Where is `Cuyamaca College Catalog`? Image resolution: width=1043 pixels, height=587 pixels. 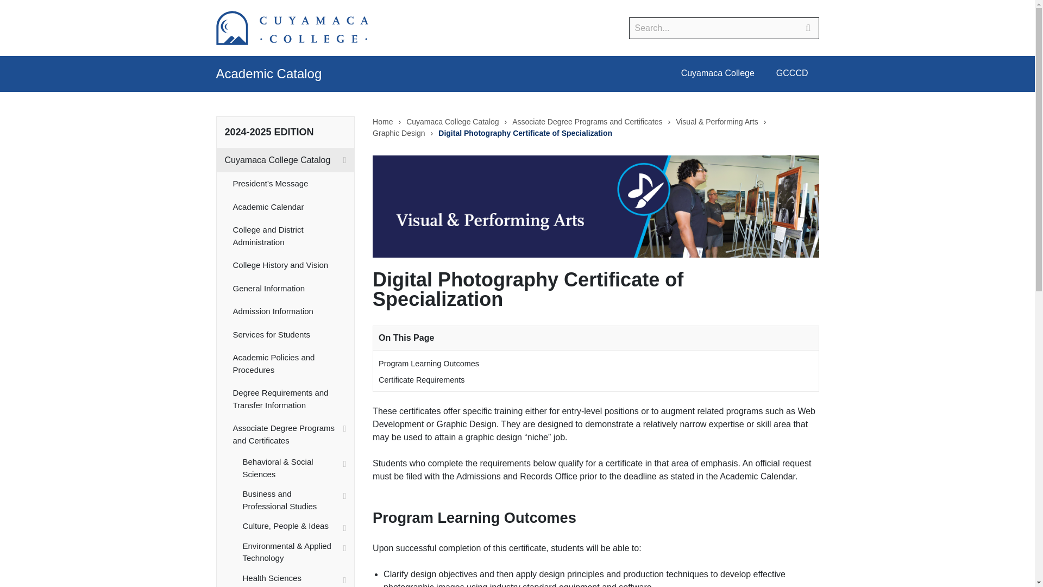 Cuyamaca College Catalog is located at coordinates (285, 160).